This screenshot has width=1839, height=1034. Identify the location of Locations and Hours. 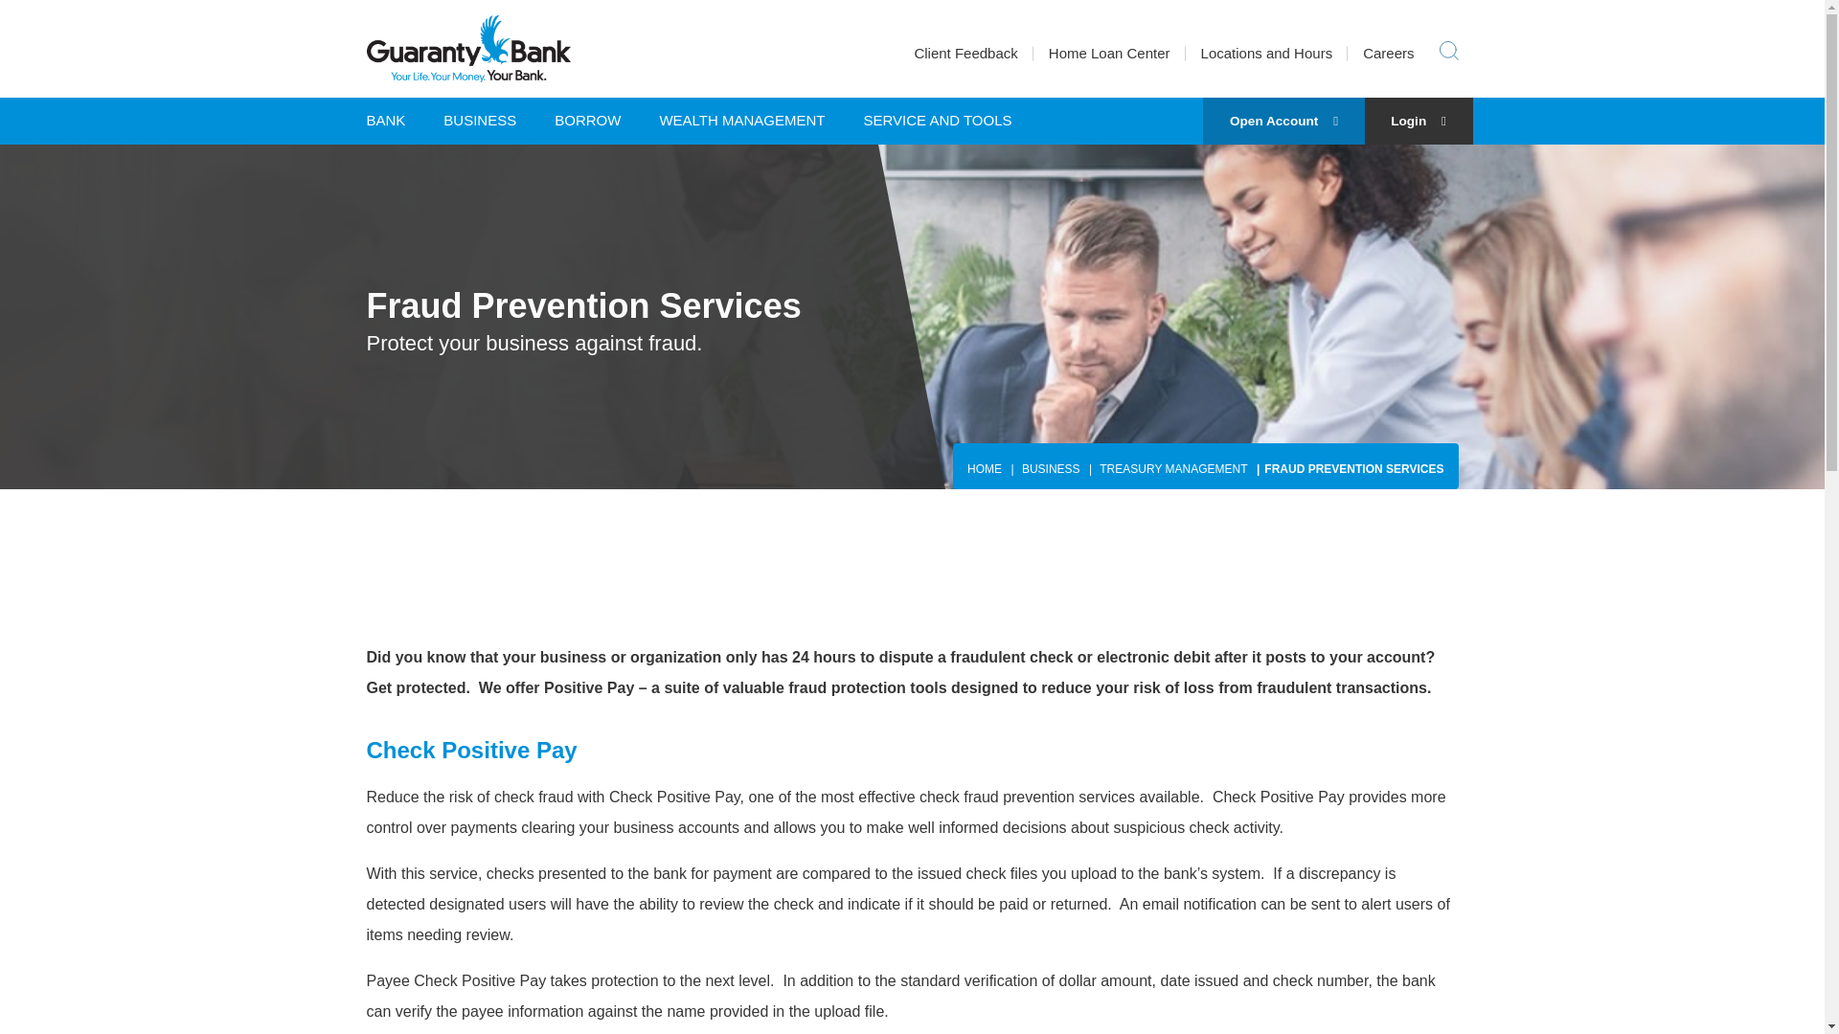
(1266, 53).